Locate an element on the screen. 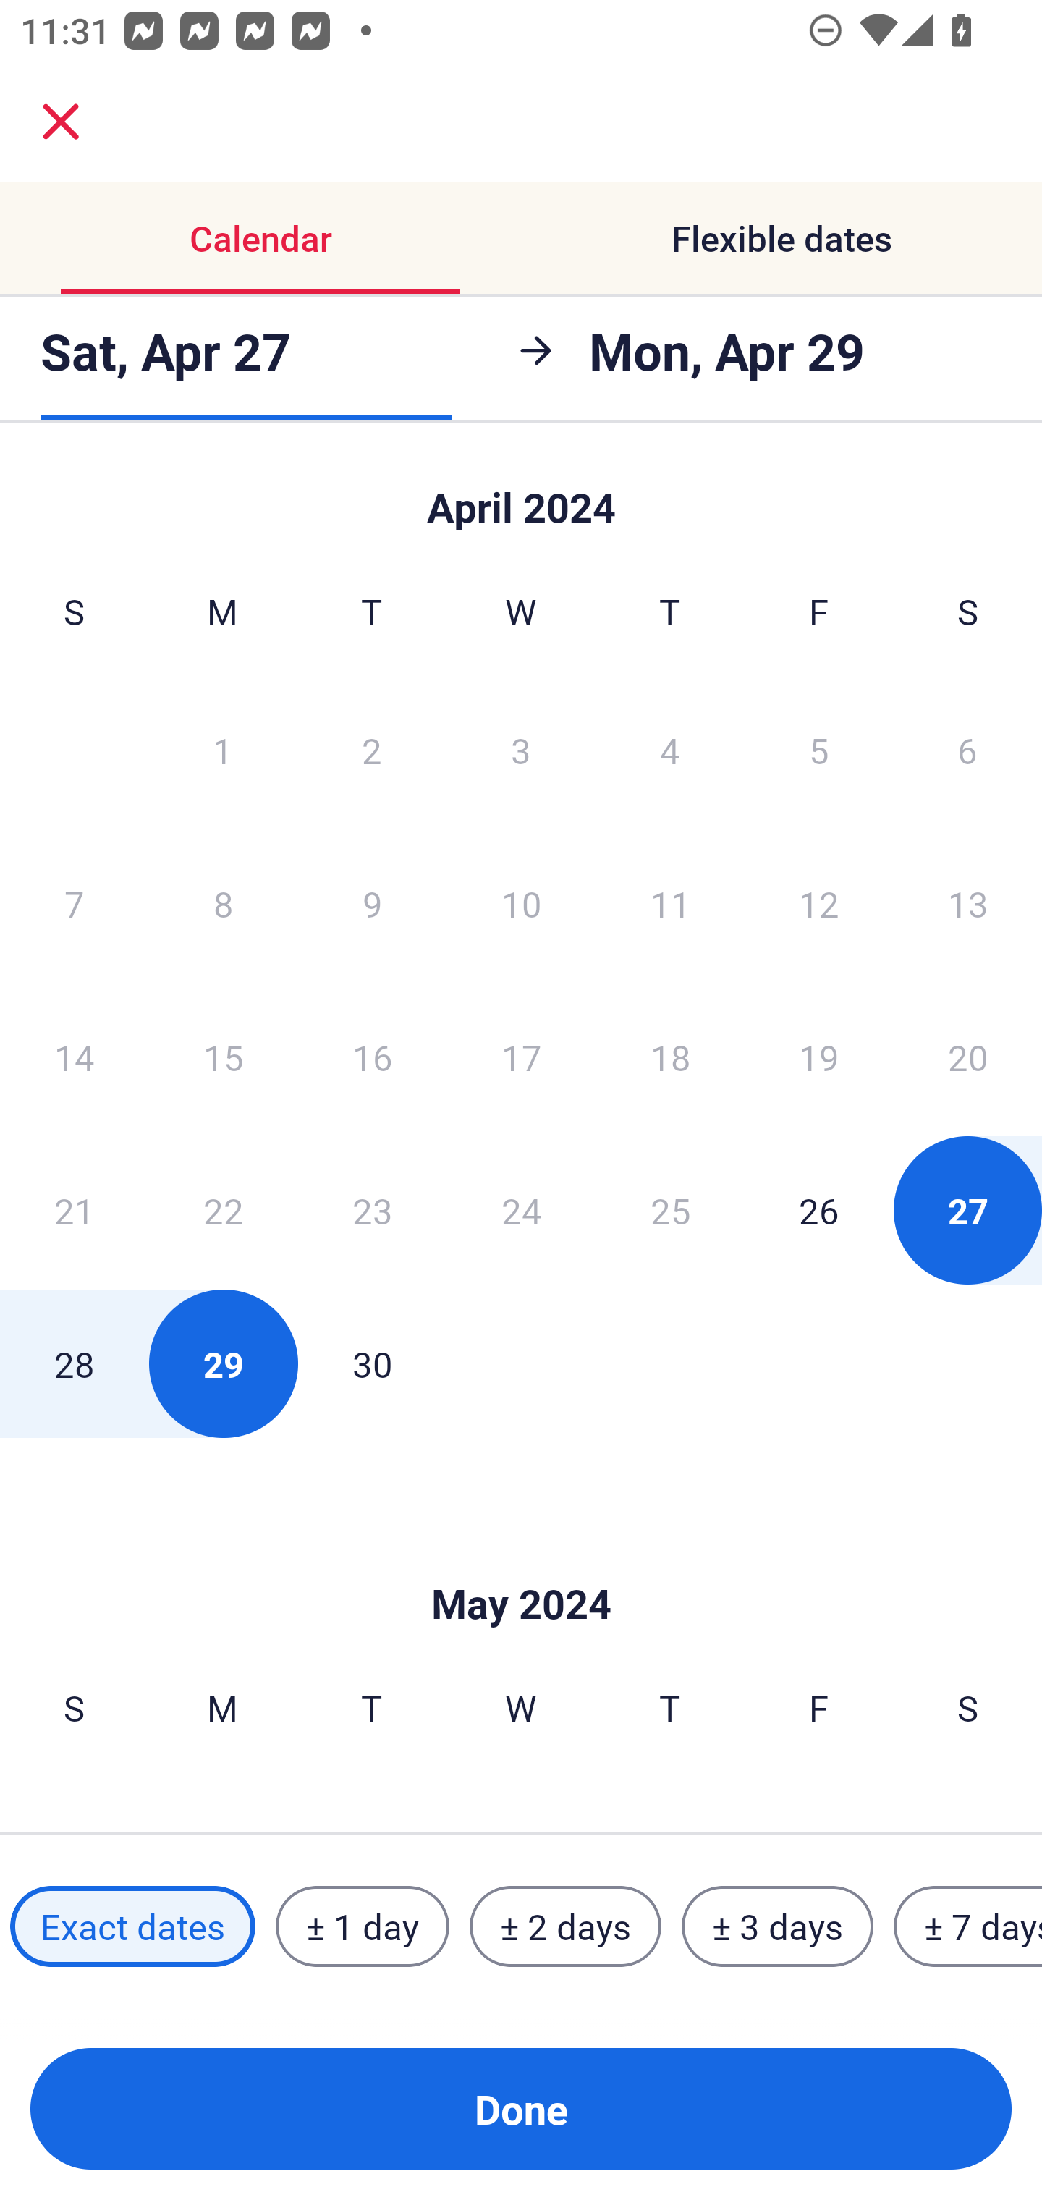  Flexible dates is located at coordinates (781, 239).